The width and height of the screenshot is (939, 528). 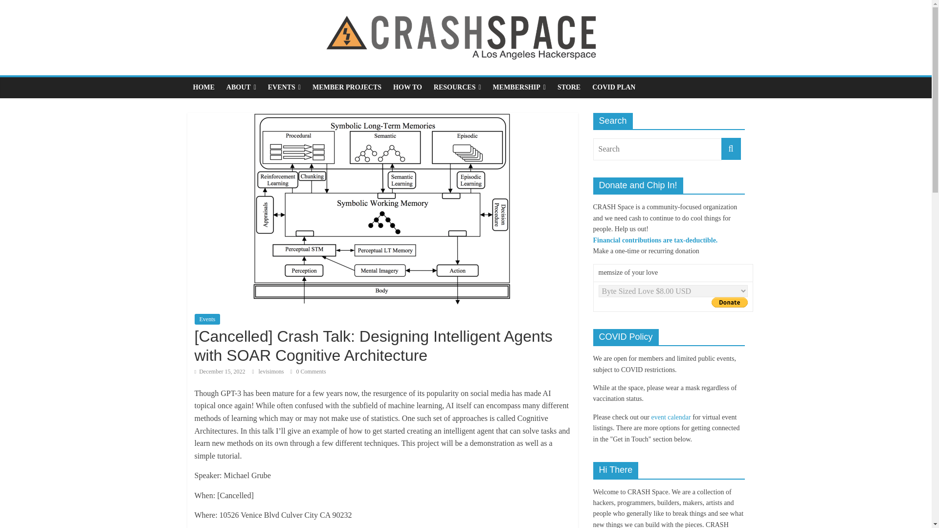 I want to click on MEMBER PROJECTS, so click(x=347, y=87).